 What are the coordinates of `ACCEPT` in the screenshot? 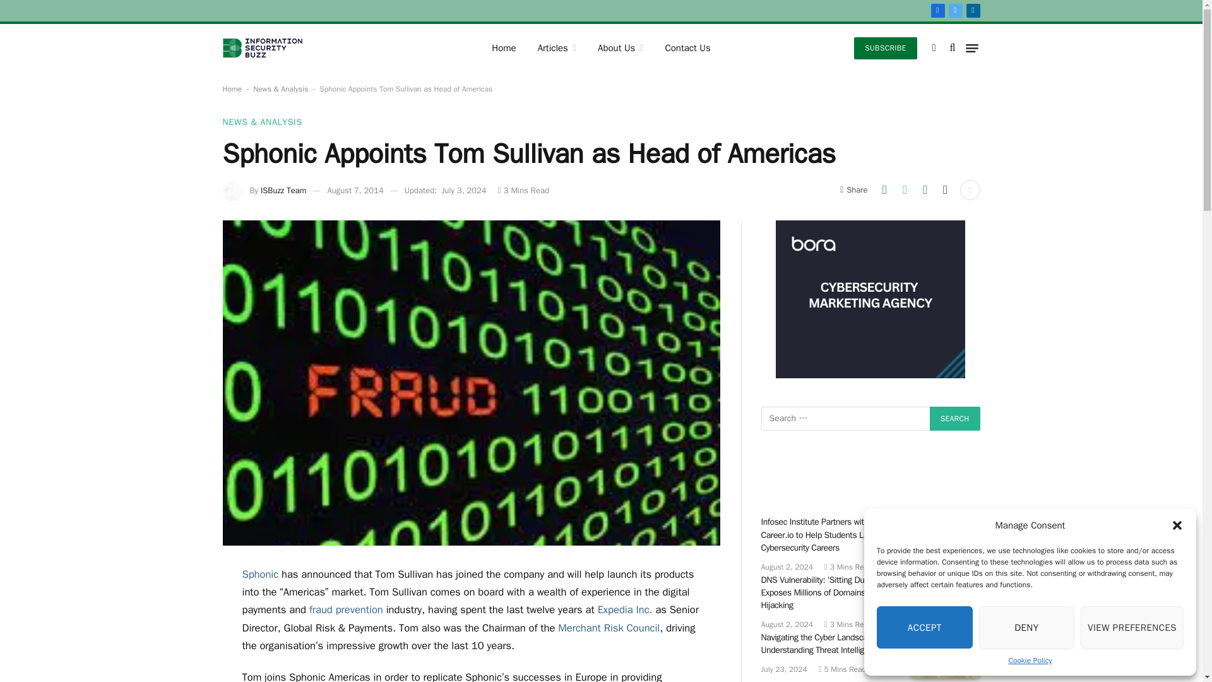 It's located at (924, 628).